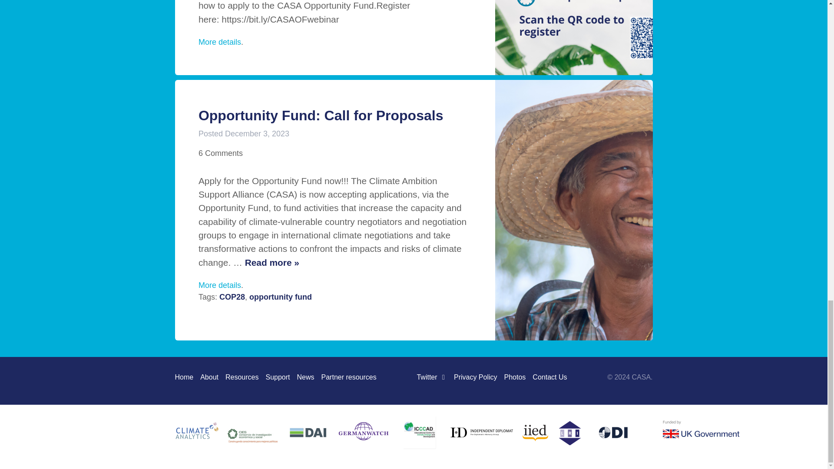 This screenshot has height=469, width=834. What do you see at coordinates (219, 285) in the screenshot?
I see `More details` at bounding box center [219, 285].